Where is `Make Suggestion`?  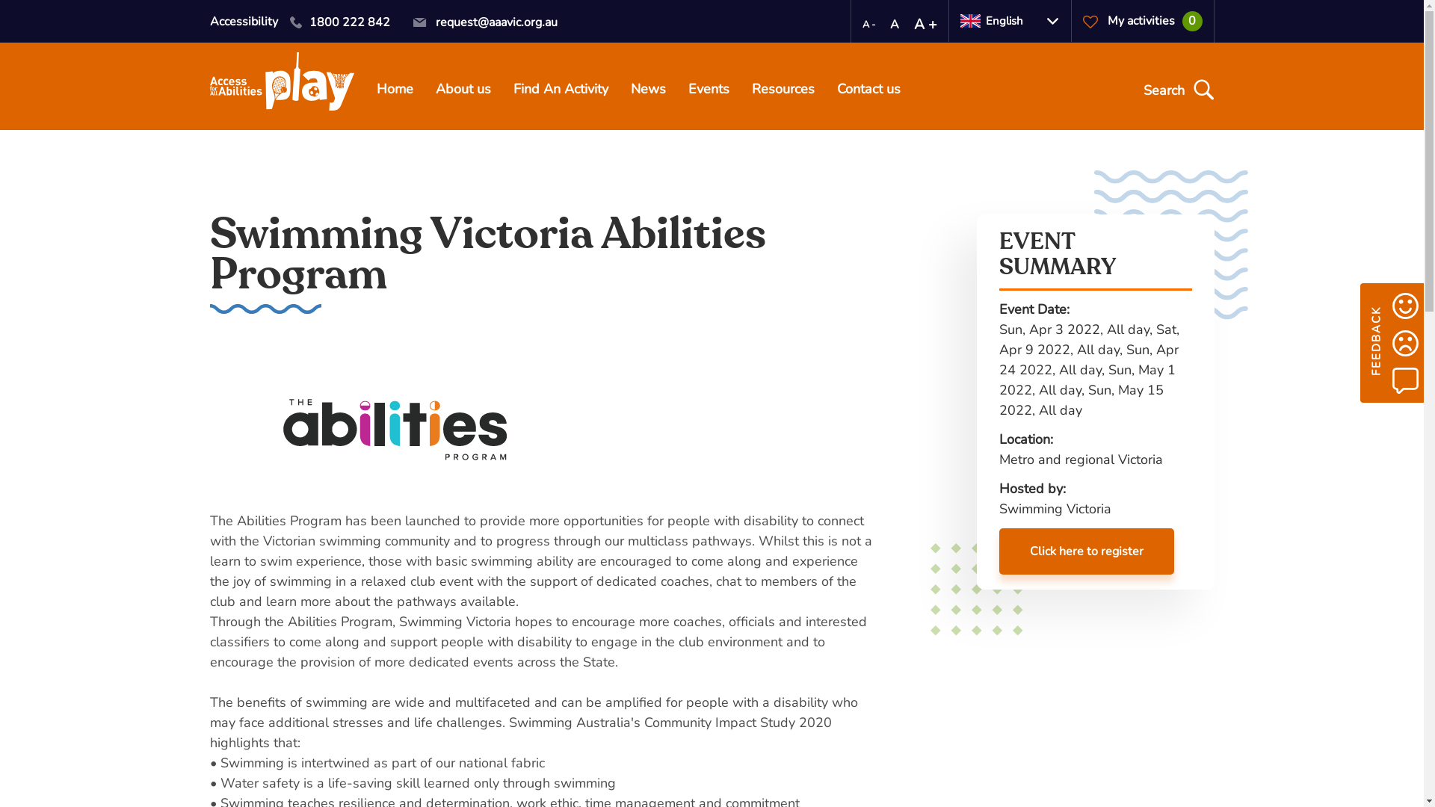
Make Suggestion is located at coordinates (1405, 380).